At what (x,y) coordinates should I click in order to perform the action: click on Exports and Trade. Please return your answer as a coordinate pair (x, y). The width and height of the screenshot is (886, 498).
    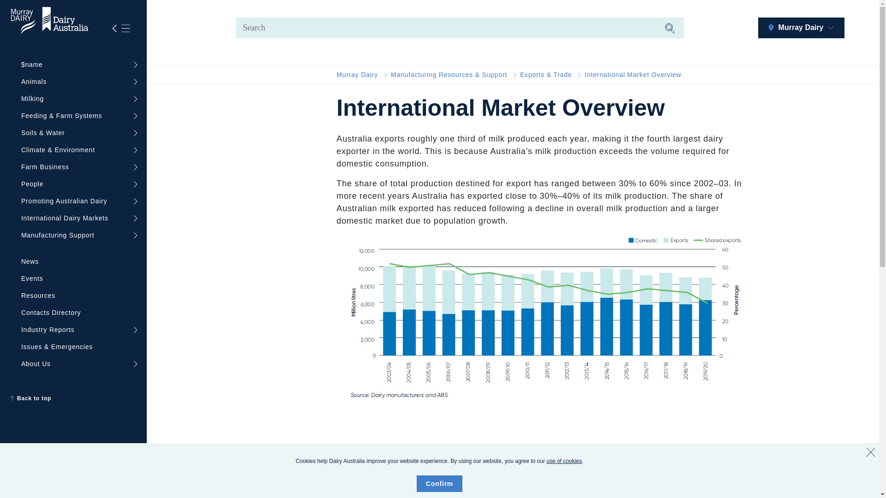
    Looking at the image, I should click on (545, 75).